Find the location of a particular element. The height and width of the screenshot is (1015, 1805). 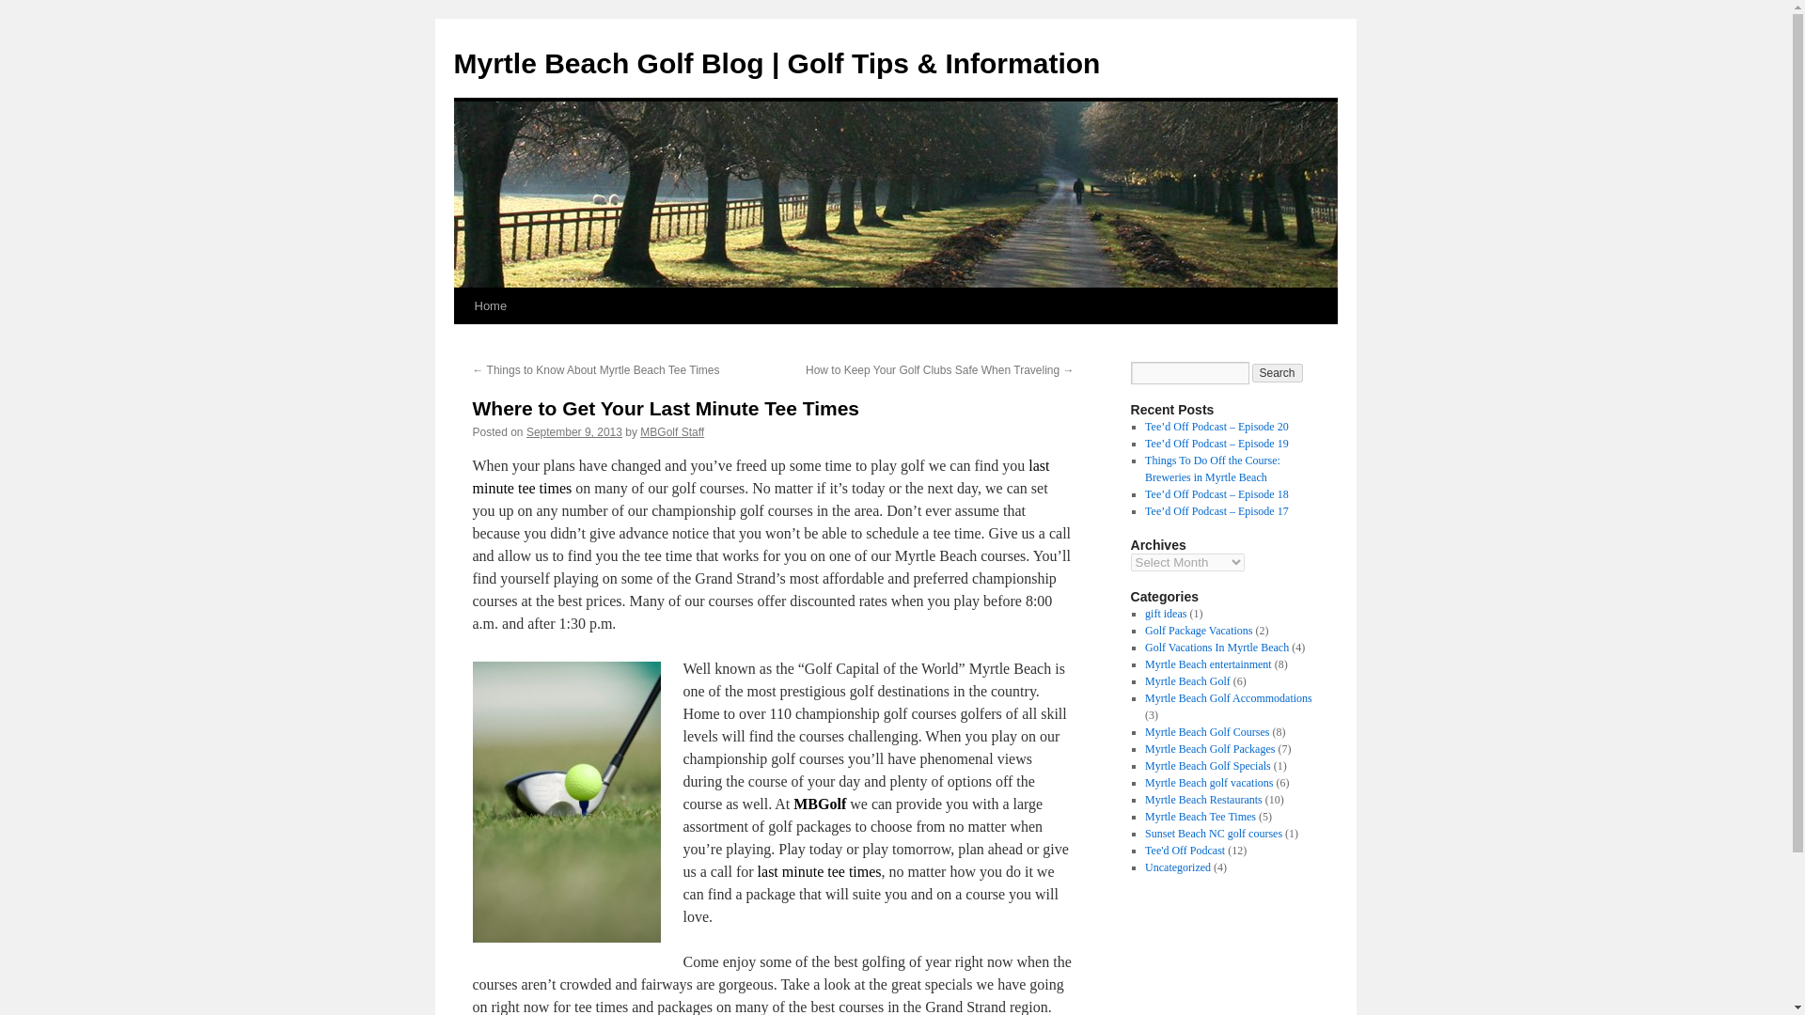

Myrtle Beach Golf Courses is located at coordinates (1206, 732).